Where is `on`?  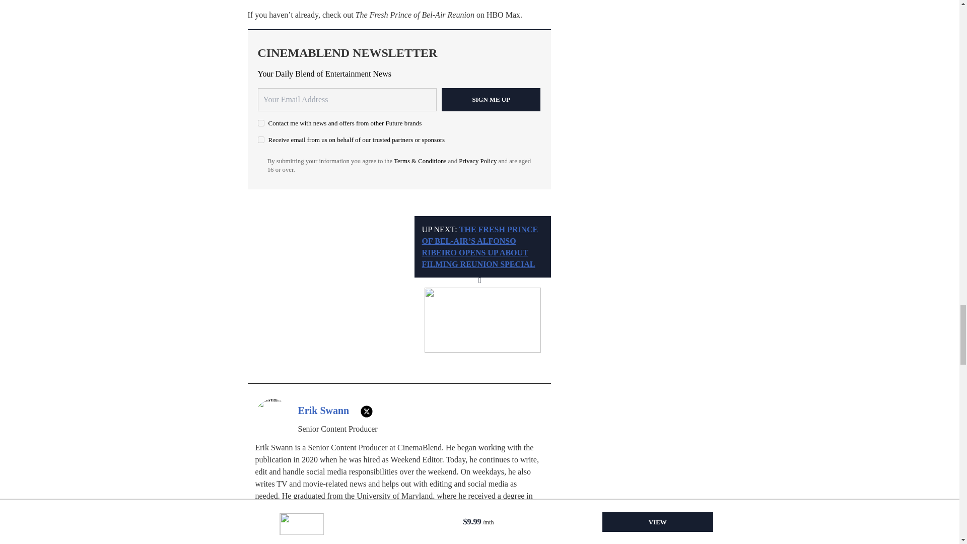 on is located at coordinates (261, 140).